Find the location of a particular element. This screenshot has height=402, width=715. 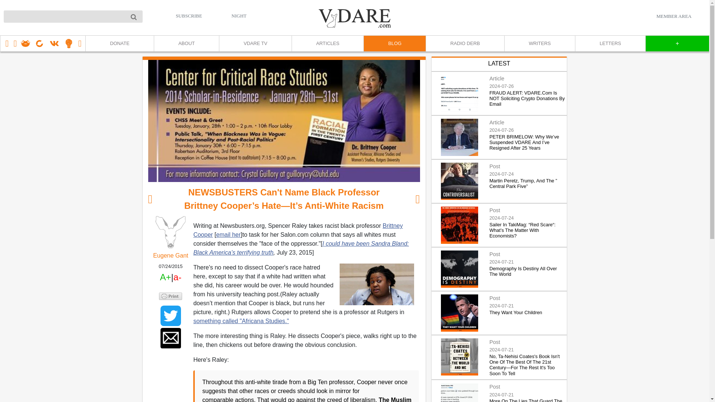

MEMBER AREA is located at coordinates (674, 16).